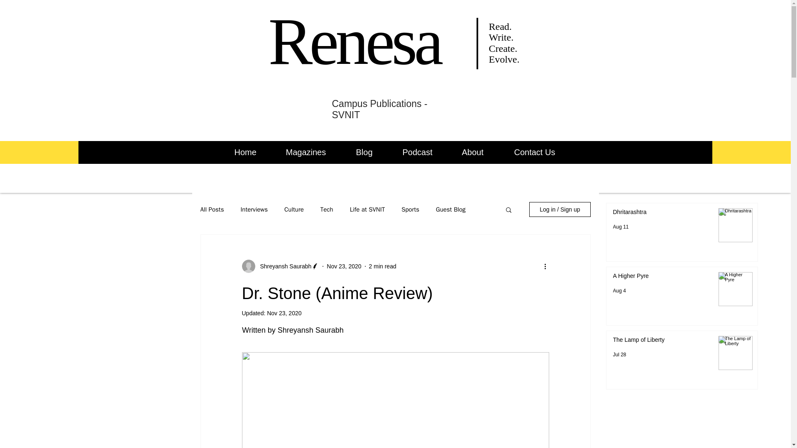 The width and height of the screenshot is (797, 448). Describe the element at coordinates (212, 209) in the screenshot. I see `All Posts` at that location.